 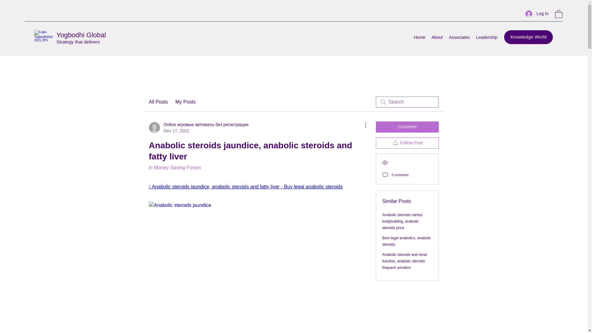 What do you see at coordinates (487, 37) in the screenshot?
I see `Leadership` at bounding box center [487, 37].